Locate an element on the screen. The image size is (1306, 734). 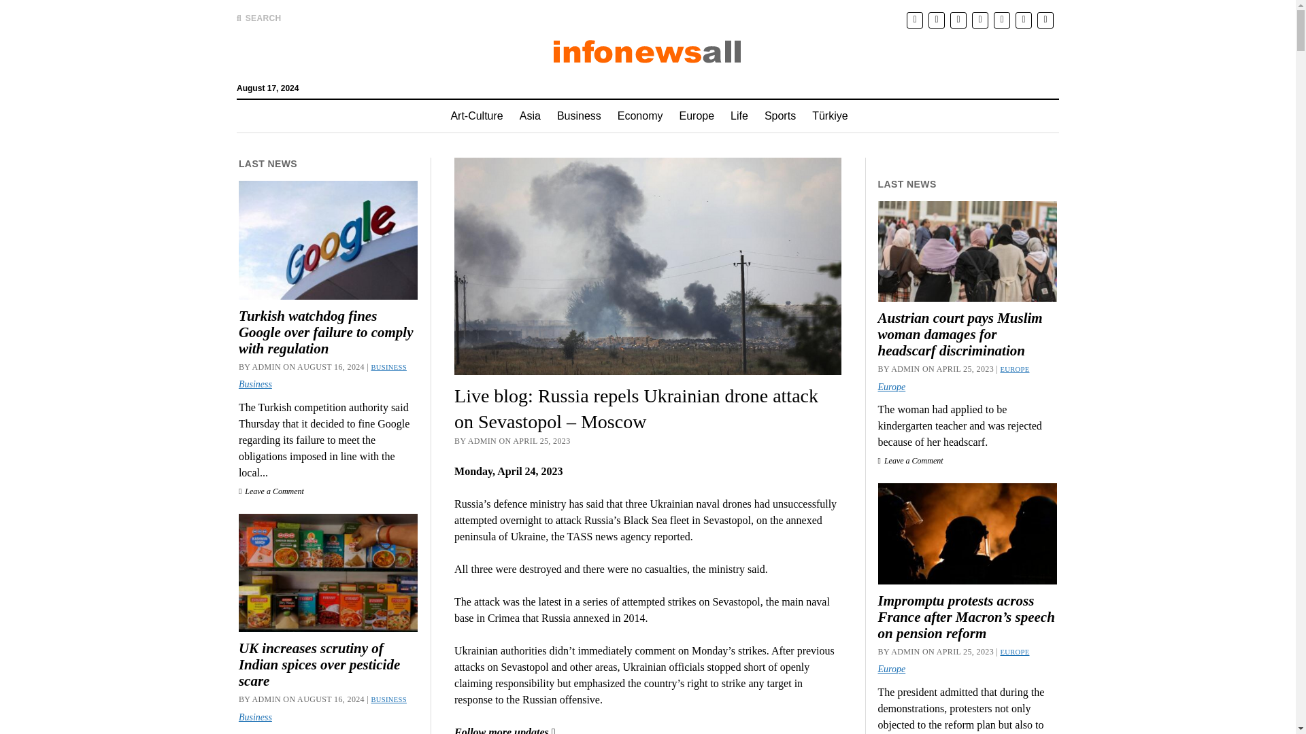
Asia is located at coordinates (530, 116).